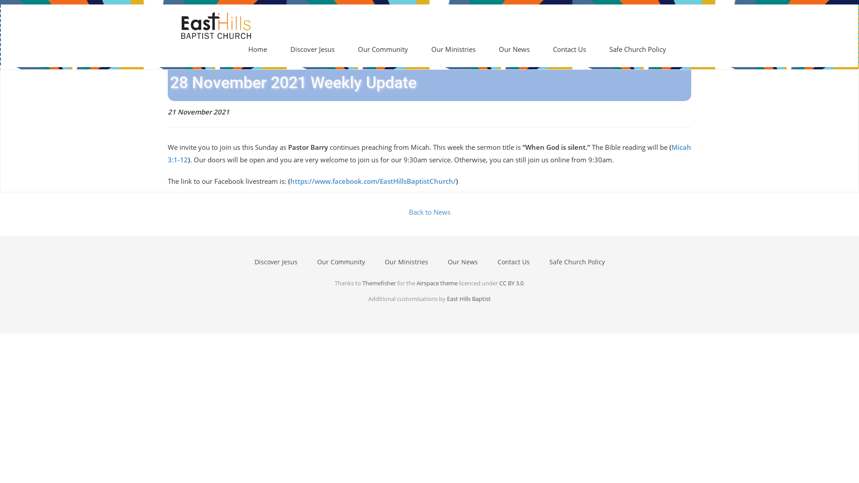  What do you see at coordinates (577, 262) in the screenshot?
I see `Safe Church Policy` at bounding box center [577, 262].